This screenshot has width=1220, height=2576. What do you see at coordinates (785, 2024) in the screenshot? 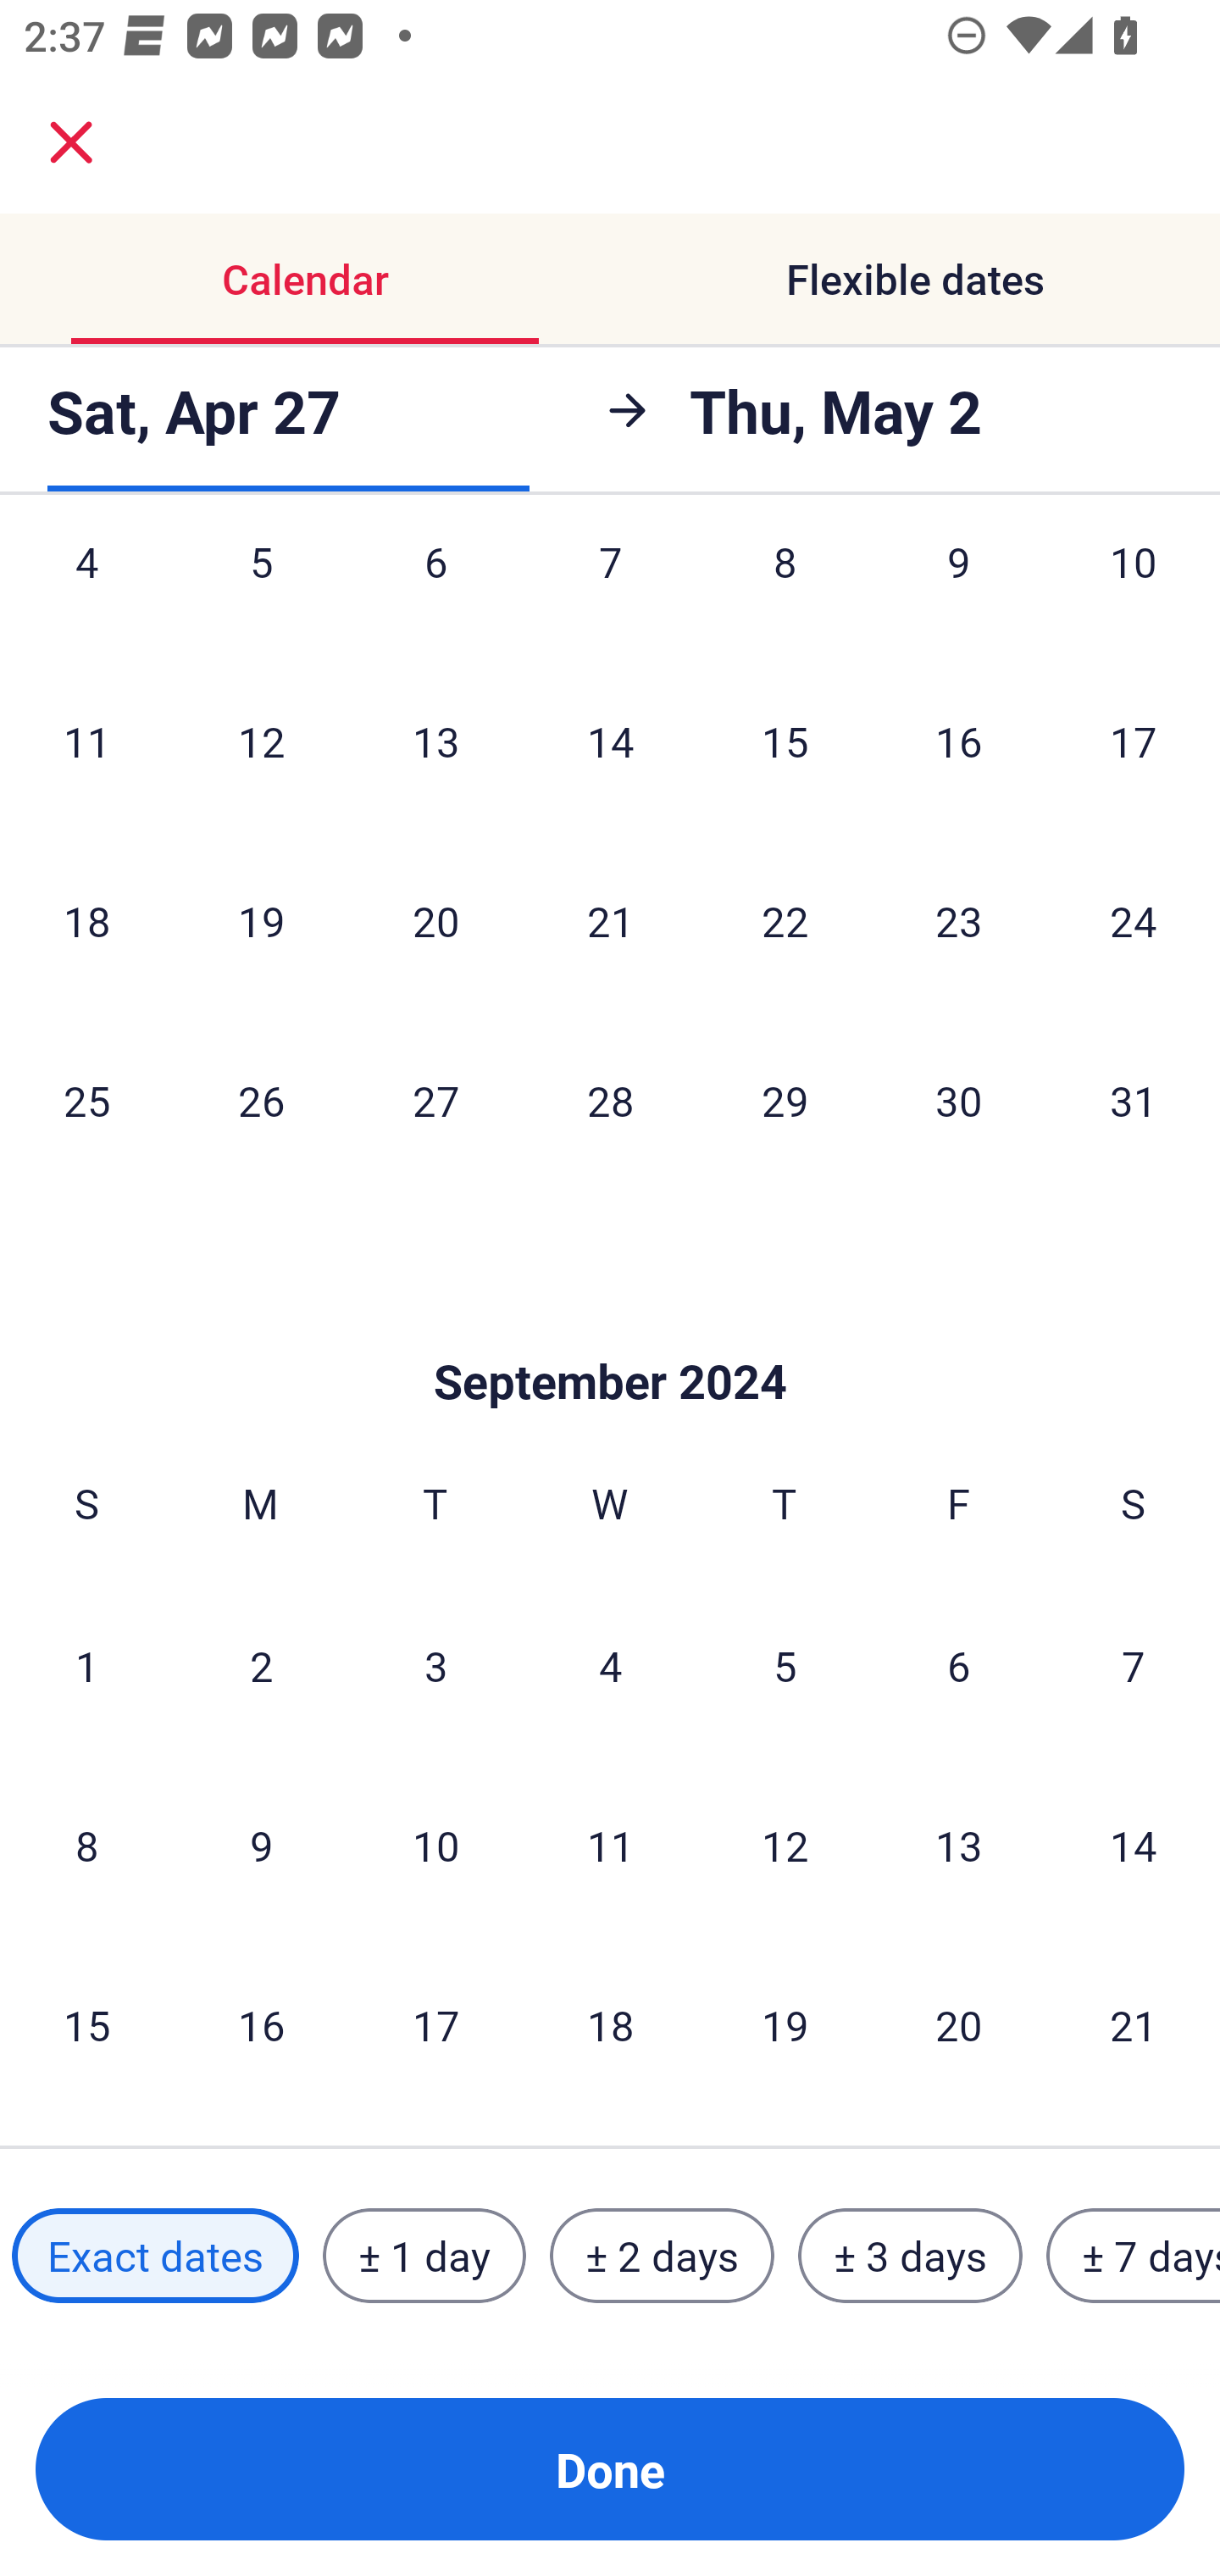
I see `19 Thursday, September 19, 2024` at bounding box center [785, 2024].